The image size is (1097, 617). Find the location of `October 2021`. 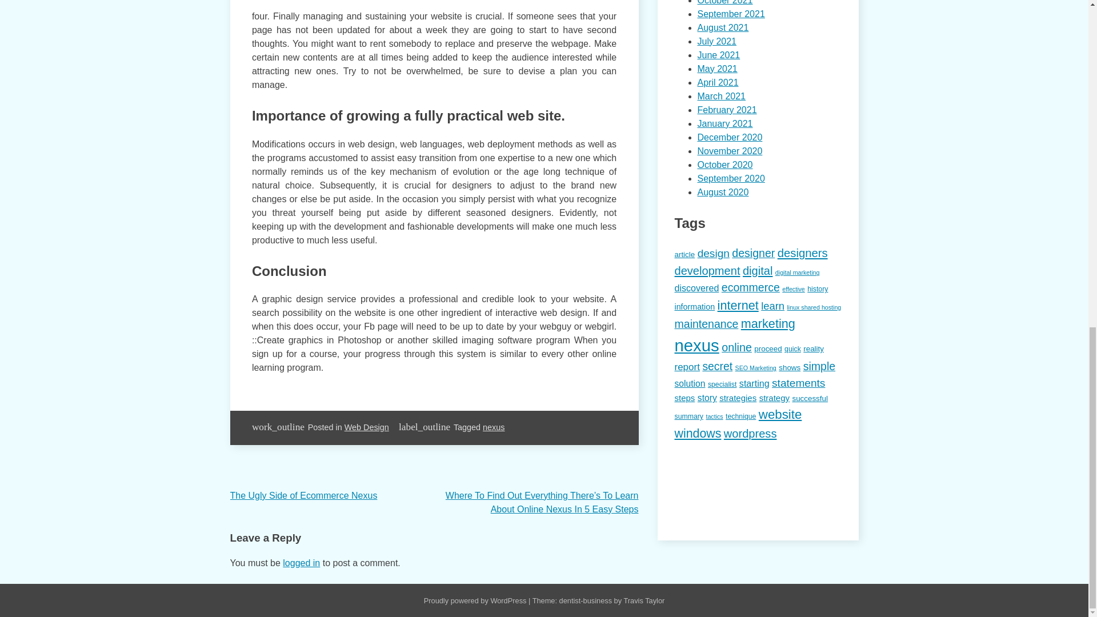

October 2021 is located at coordinates (724, 2).